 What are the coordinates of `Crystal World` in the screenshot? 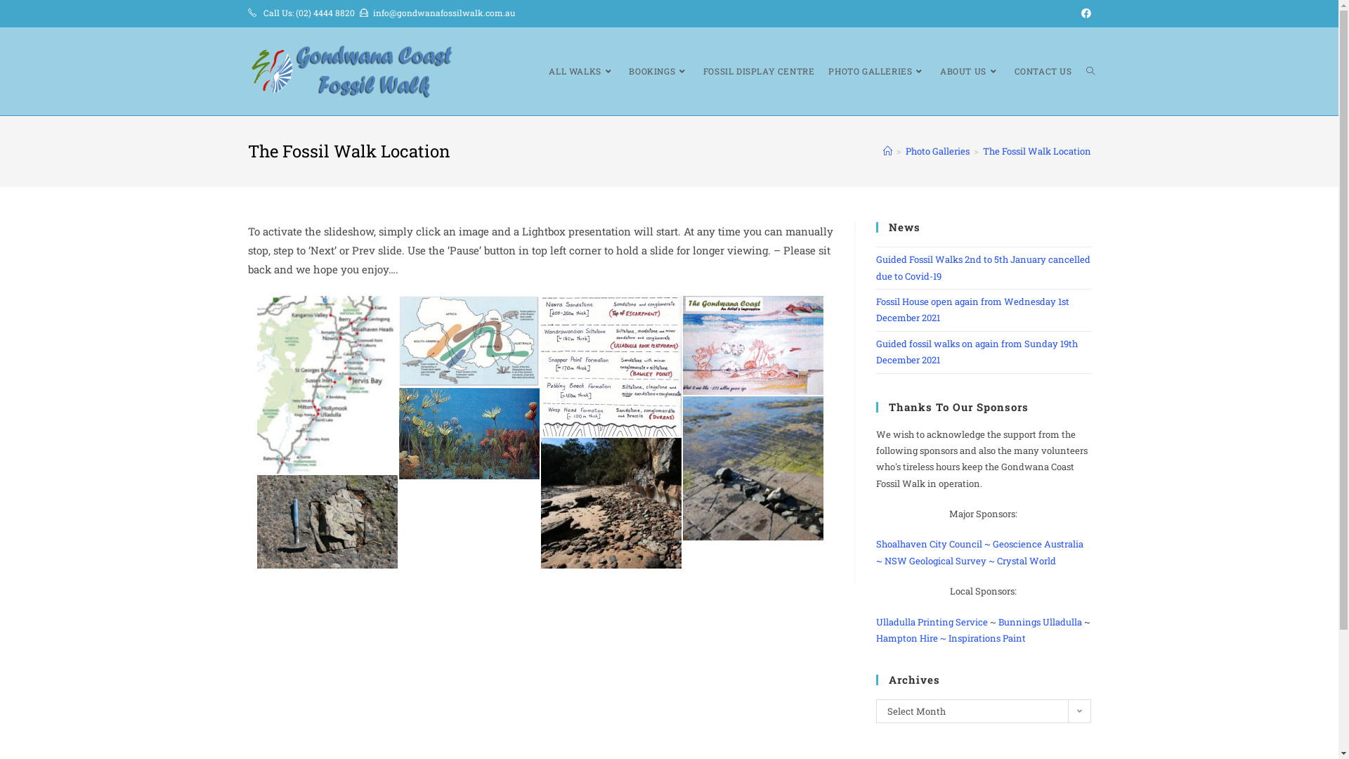 It's located at (1026, 561).